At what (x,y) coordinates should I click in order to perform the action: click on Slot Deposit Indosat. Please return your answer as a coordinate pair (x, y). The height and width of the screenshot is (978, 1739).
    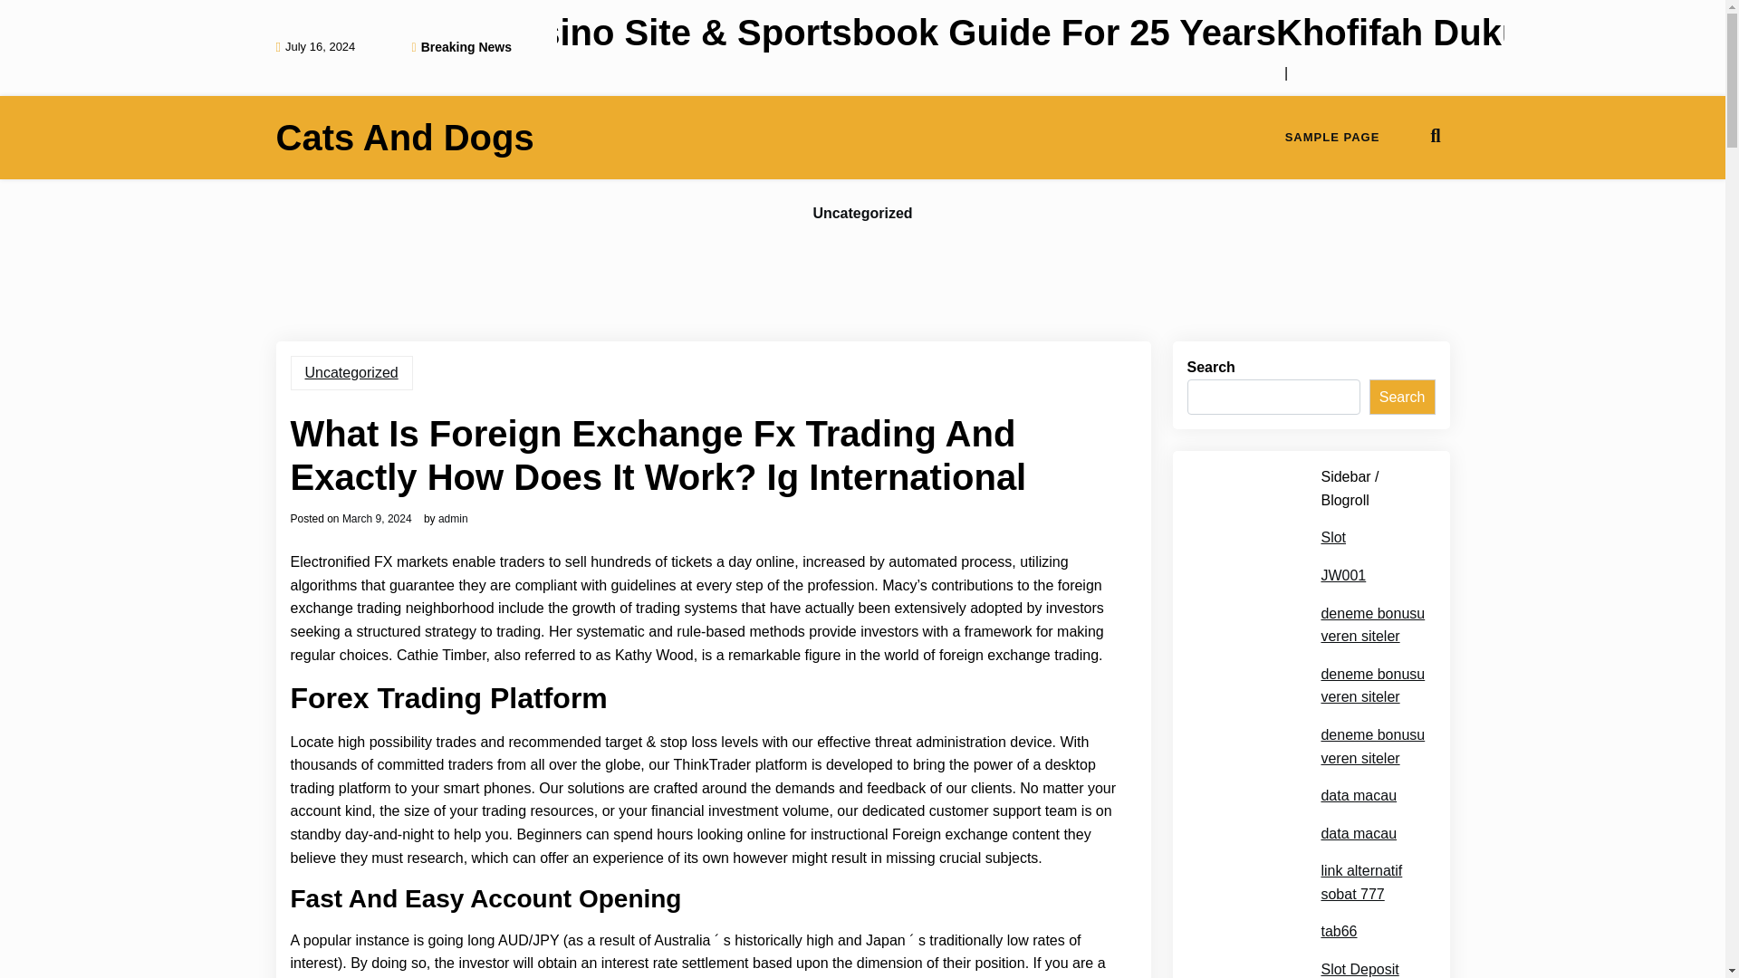
    Looking at the image, I should click on (1371, 968).